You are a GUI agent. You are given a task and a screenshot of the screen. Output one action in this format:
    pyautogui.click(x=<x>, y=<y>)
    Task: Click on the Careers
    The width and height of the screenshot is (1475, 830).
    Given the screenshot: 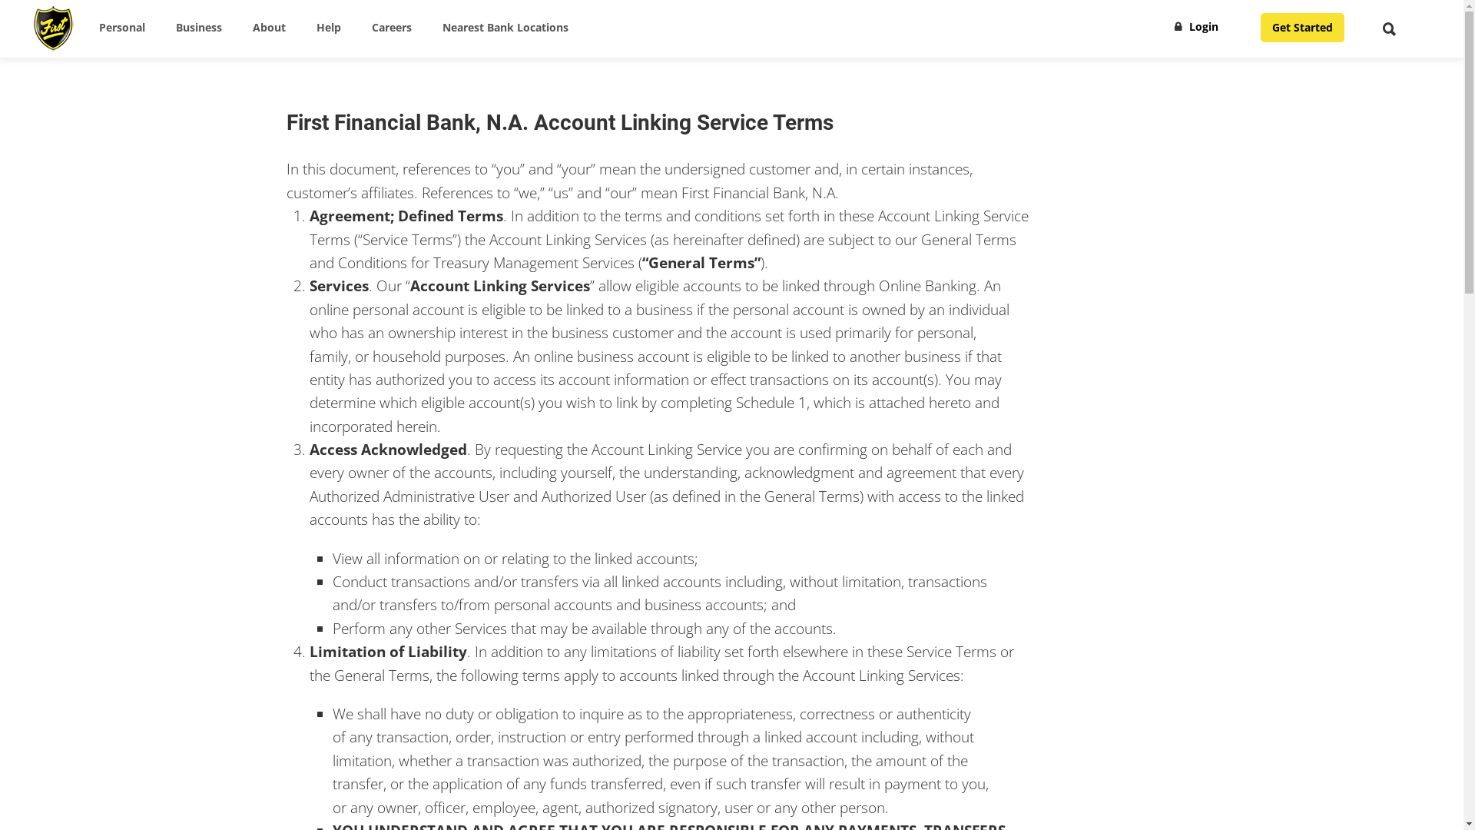 What is the action you would take?
    pyautogui.click(x=392, y=28)
    